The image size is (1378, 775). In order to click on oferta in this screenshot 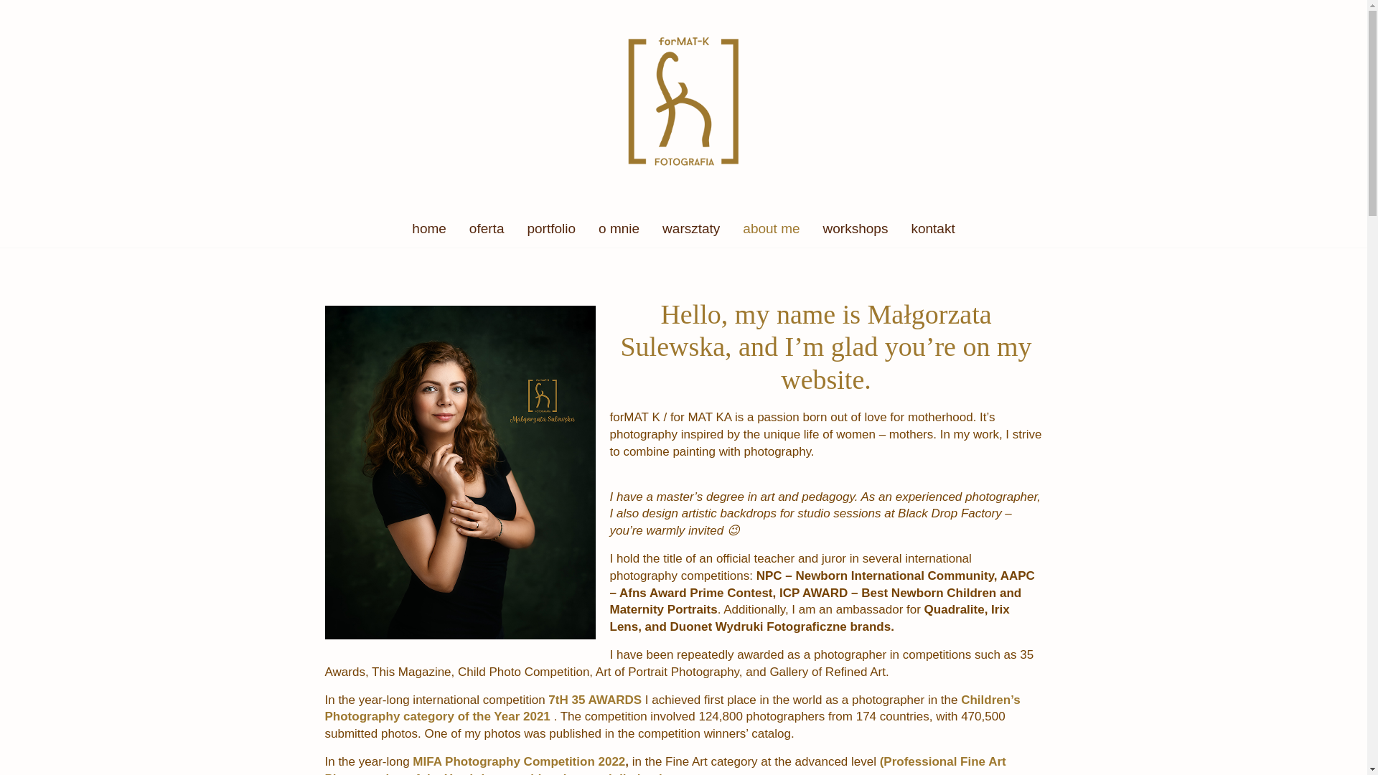, I will do `click(487, 228)`.